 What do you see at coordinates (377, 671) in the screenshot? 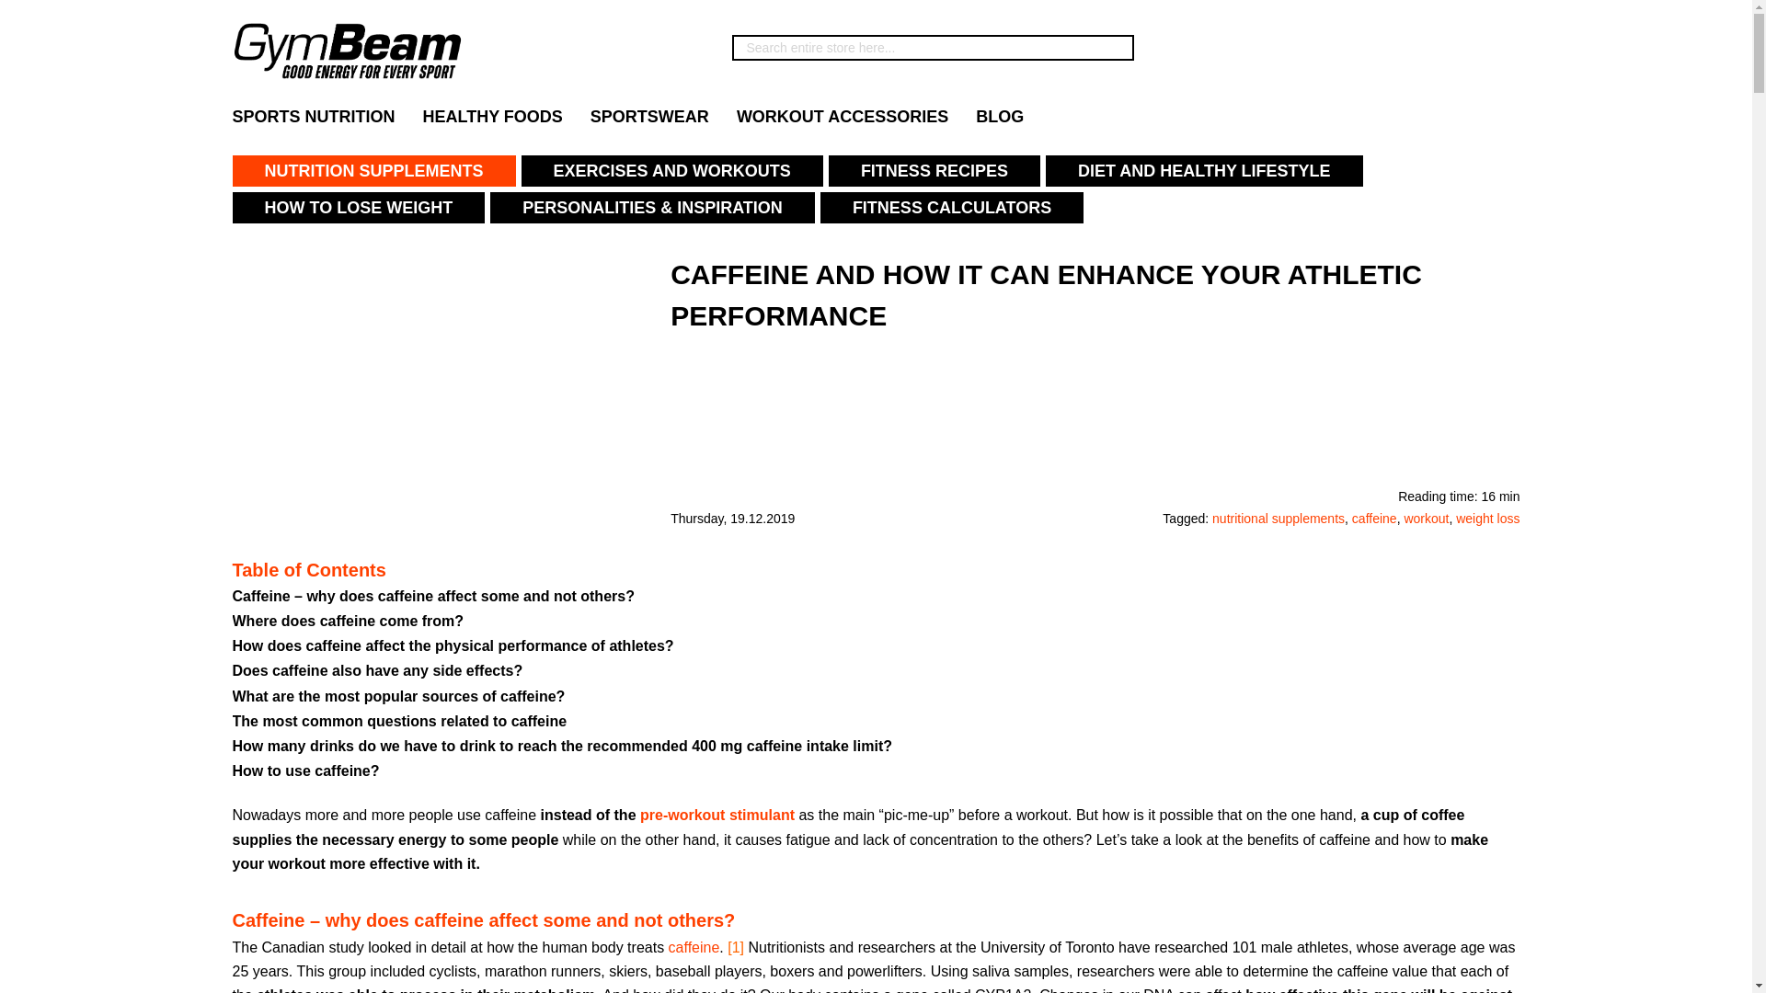
I see `Does caffeine also have any side effects?` at bounding box center [377, 671].